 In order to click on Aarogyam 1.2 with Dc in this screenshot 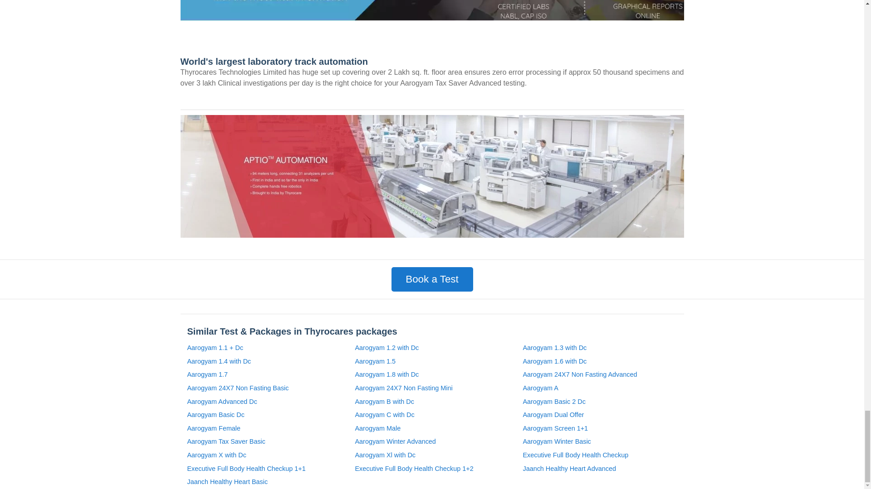, I will do `click(387, 348)`.